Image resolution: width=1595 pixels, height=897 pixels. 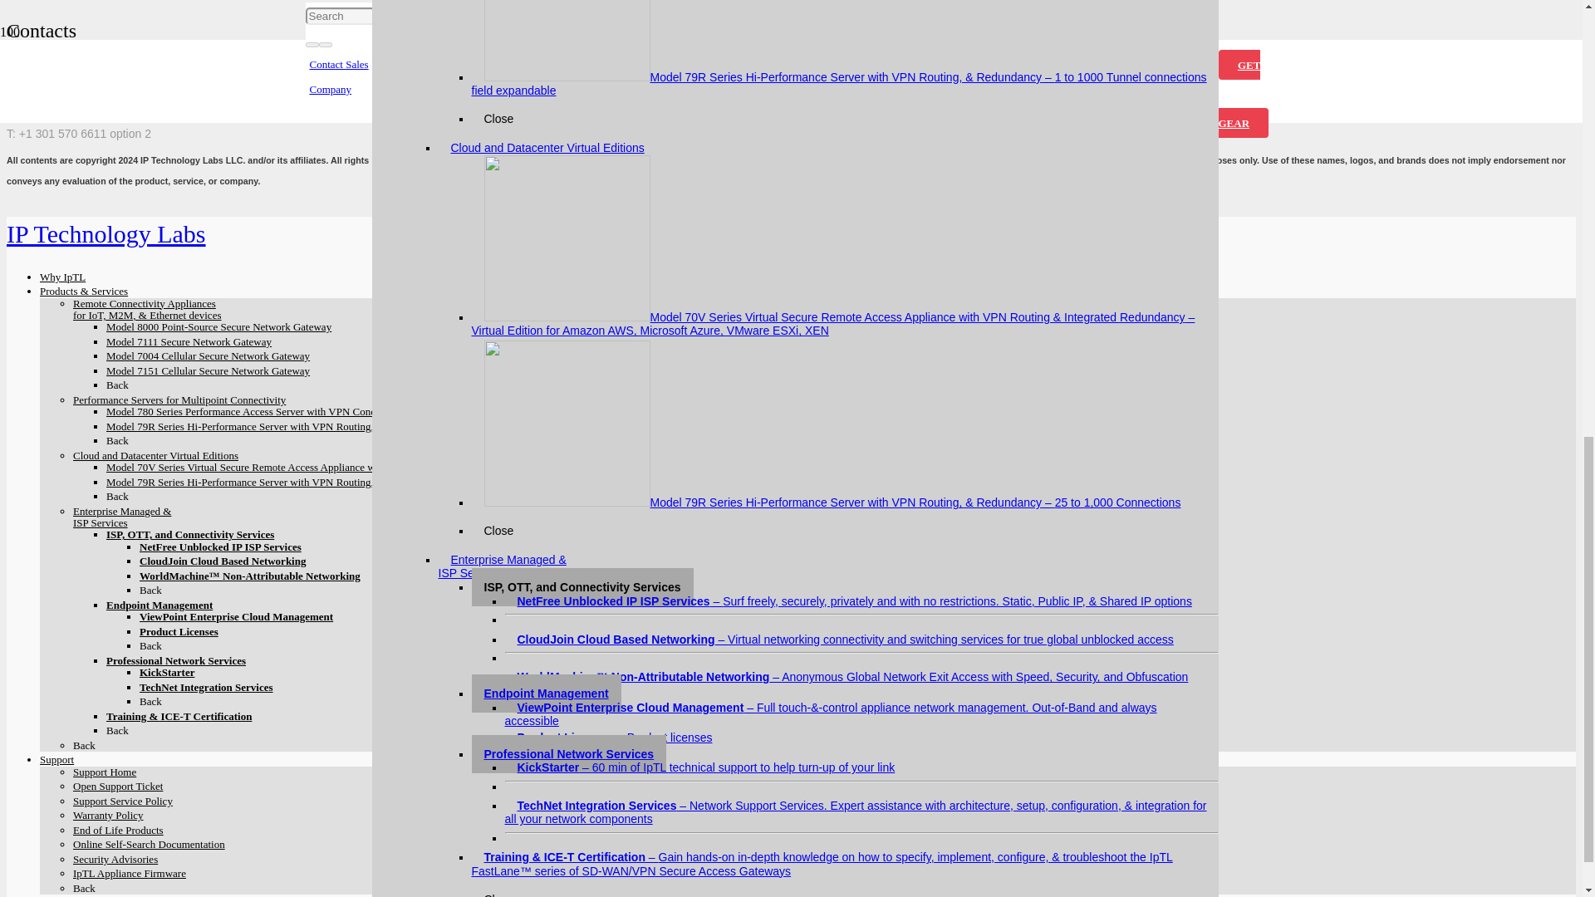 I want to click on Warranty Policy, so click(x=459, y=136).